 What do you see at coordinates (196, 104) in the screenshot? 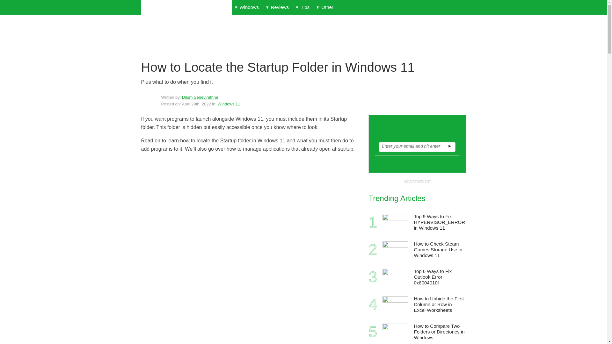
I see `Friday, April 29, 2022, 6:00 am` at bounding box center [196, 104].